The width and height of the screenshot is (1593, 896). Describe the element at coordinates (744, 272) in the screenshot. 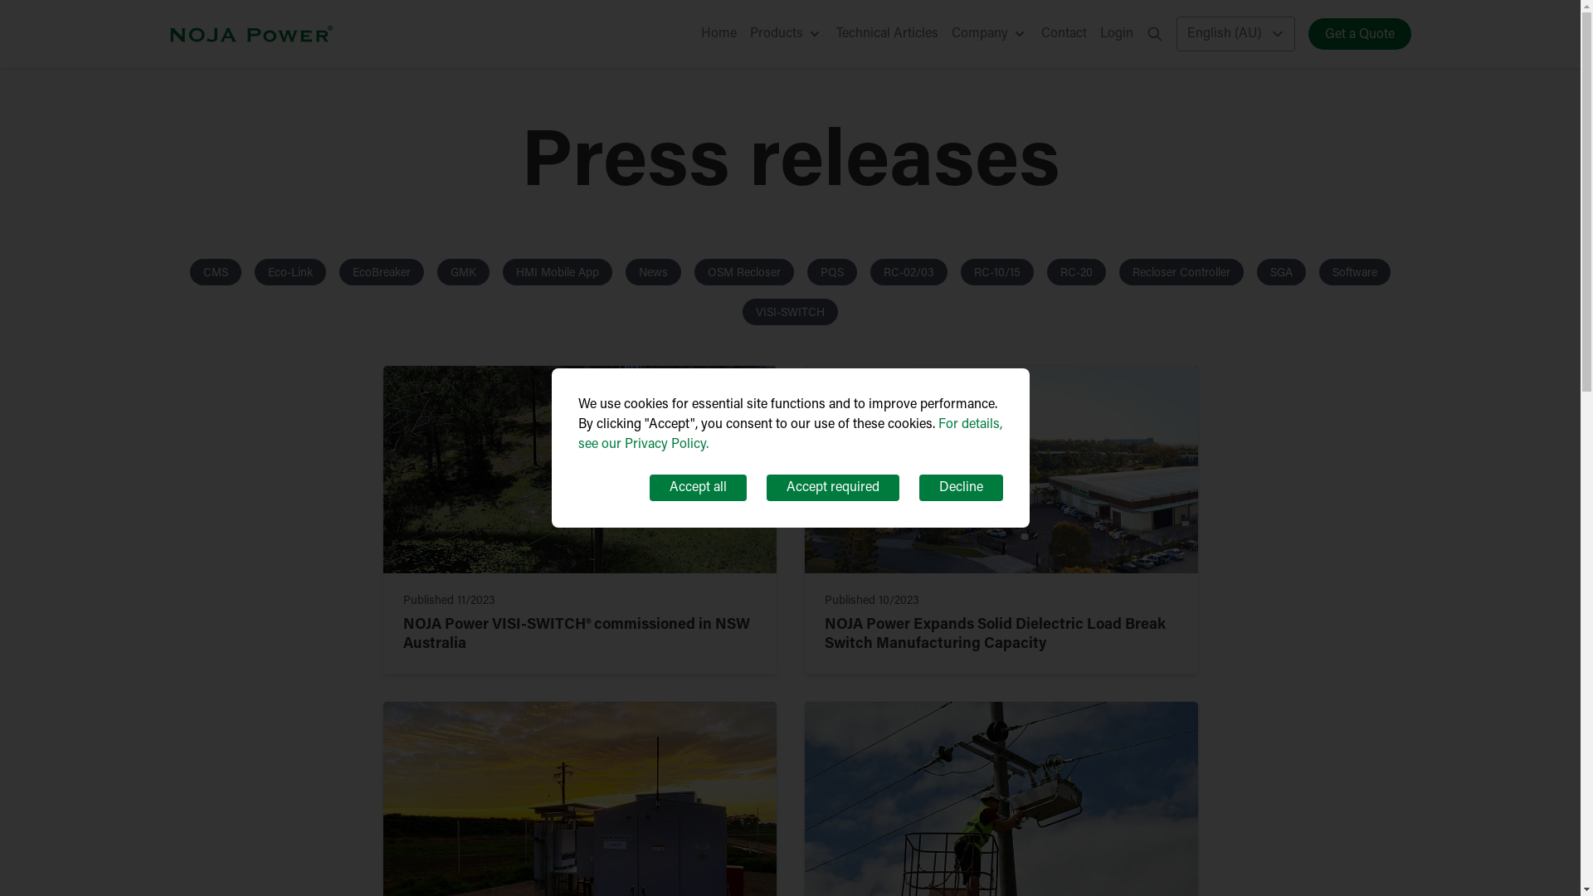

I see `OSM Recloser` at that location.